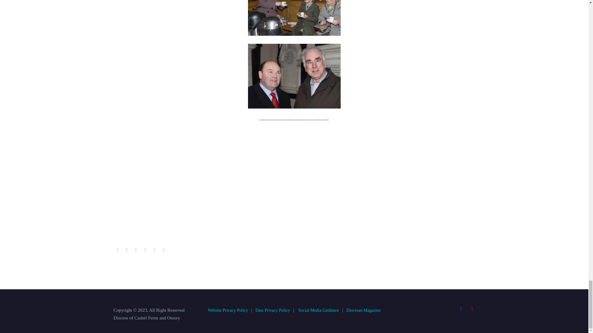  What do you see at coordinates (127, 250) in the screenshot?
I see `Twitter` at bounding box center [127, 250].